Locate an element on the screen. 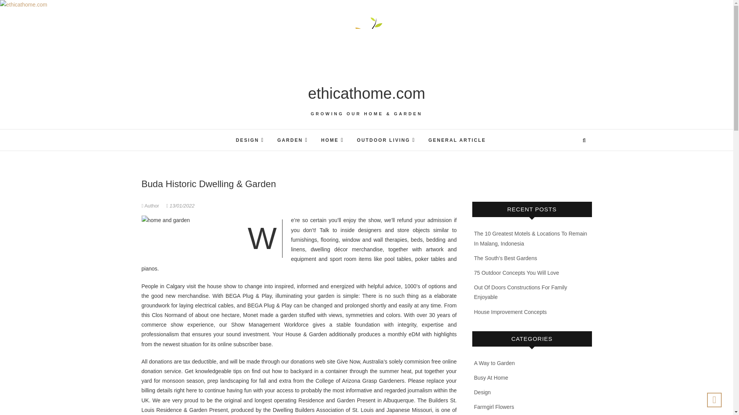 The image size is (739, 415). Design is located at coordinates (483, 392).